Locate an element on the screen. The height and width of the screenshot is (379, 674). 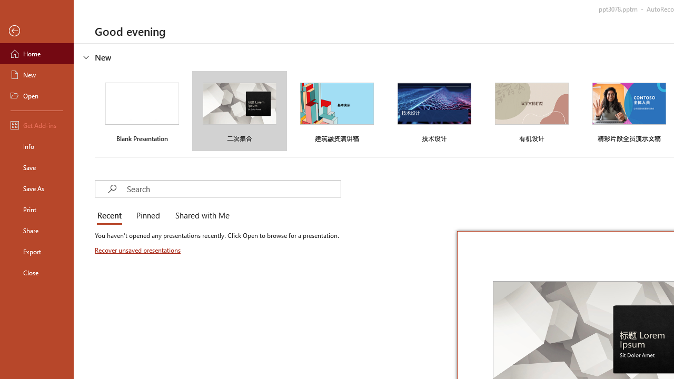
Back is located at coordinates (37, 31).